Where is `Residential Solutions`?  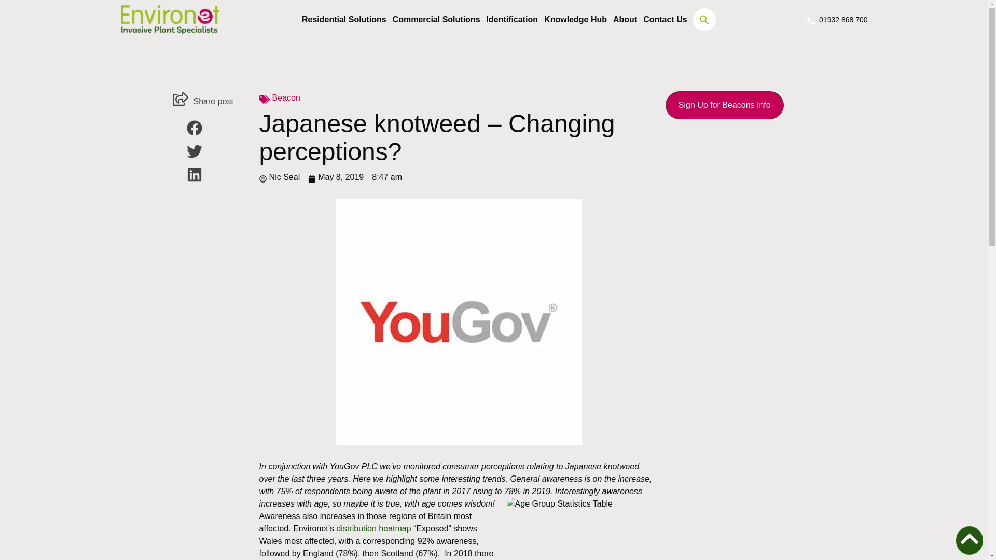 Residential Solutions is located at coordinates (343, 20).